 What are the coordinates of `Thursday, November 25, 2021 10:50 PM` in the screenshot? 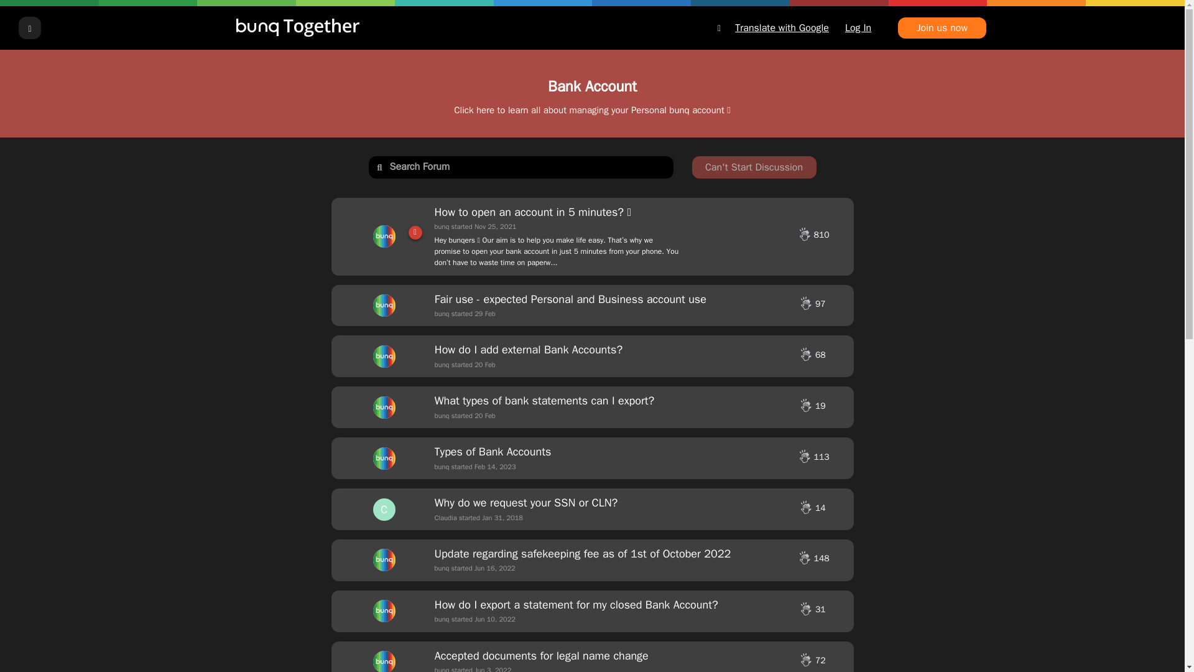 It's located at (495, 226).